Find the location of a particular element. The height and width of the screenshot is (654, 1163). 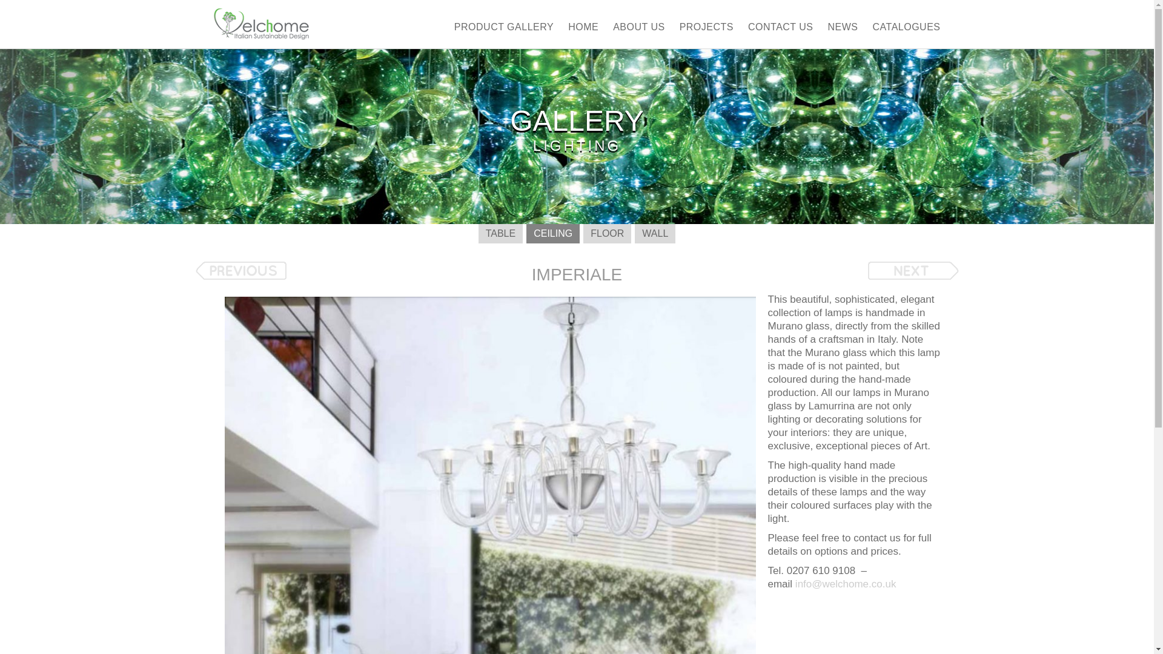

PROJECTS is located at coordinates (706, 30).